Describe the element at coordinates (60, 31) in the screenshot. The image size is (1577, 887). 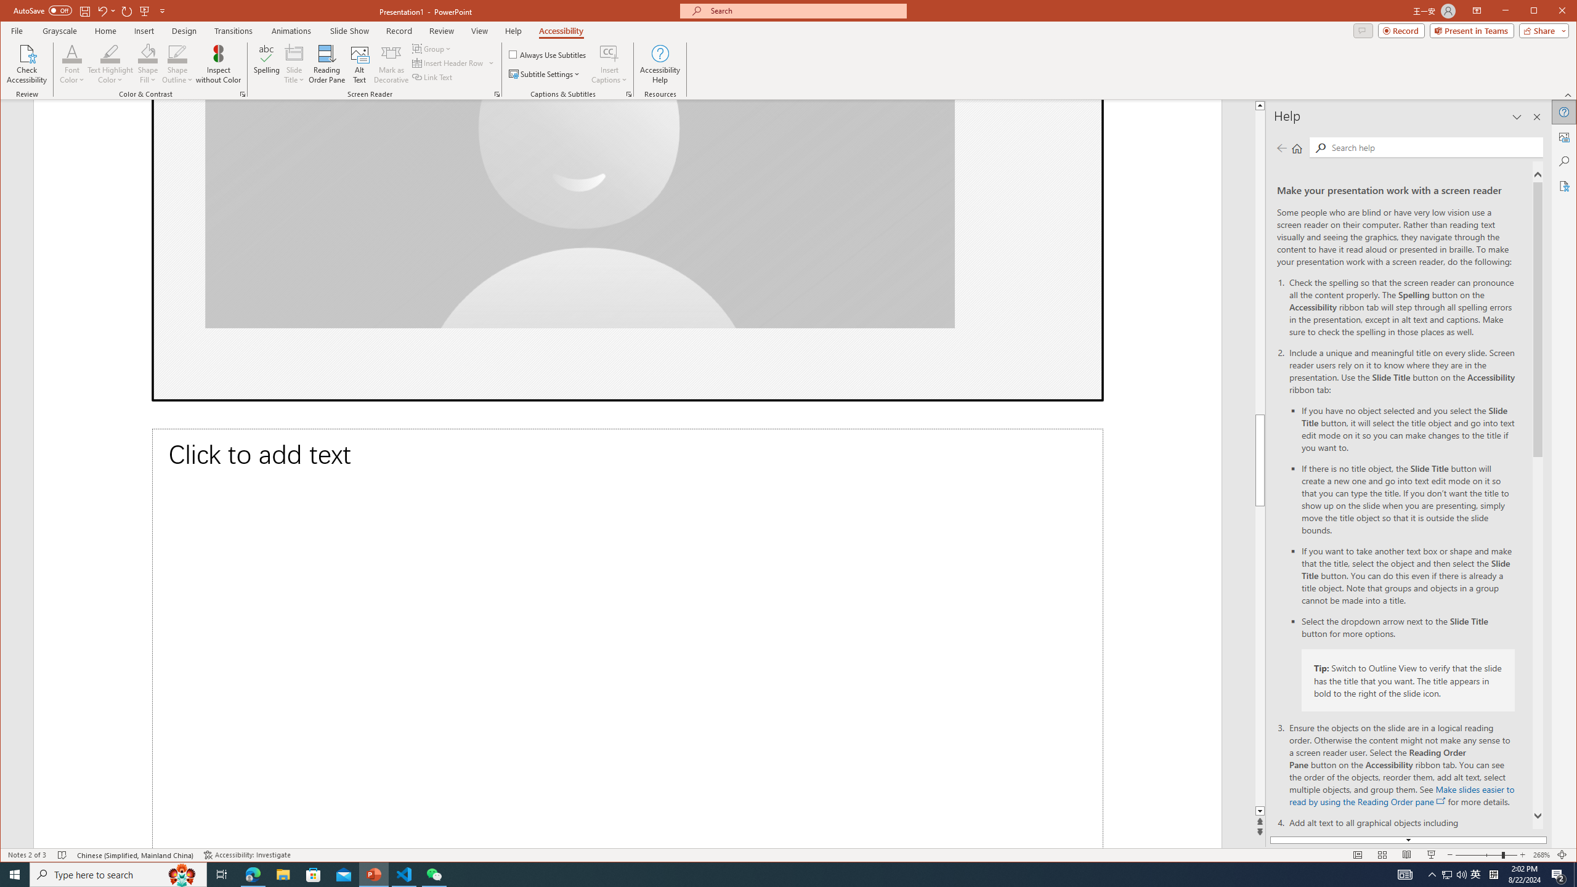
I see `Grayscale` at that location.